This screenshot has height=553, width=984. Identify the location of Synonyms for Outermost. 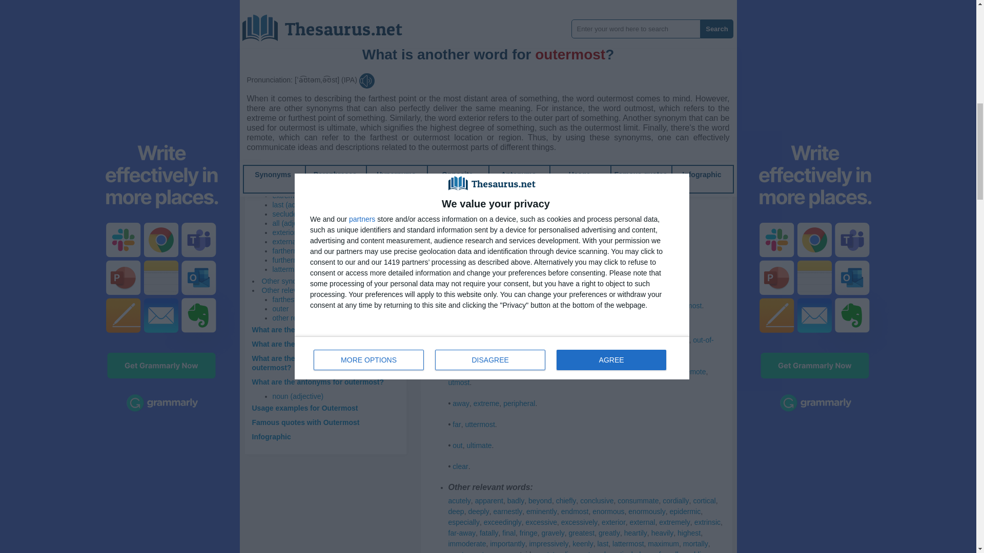
(690, 157).